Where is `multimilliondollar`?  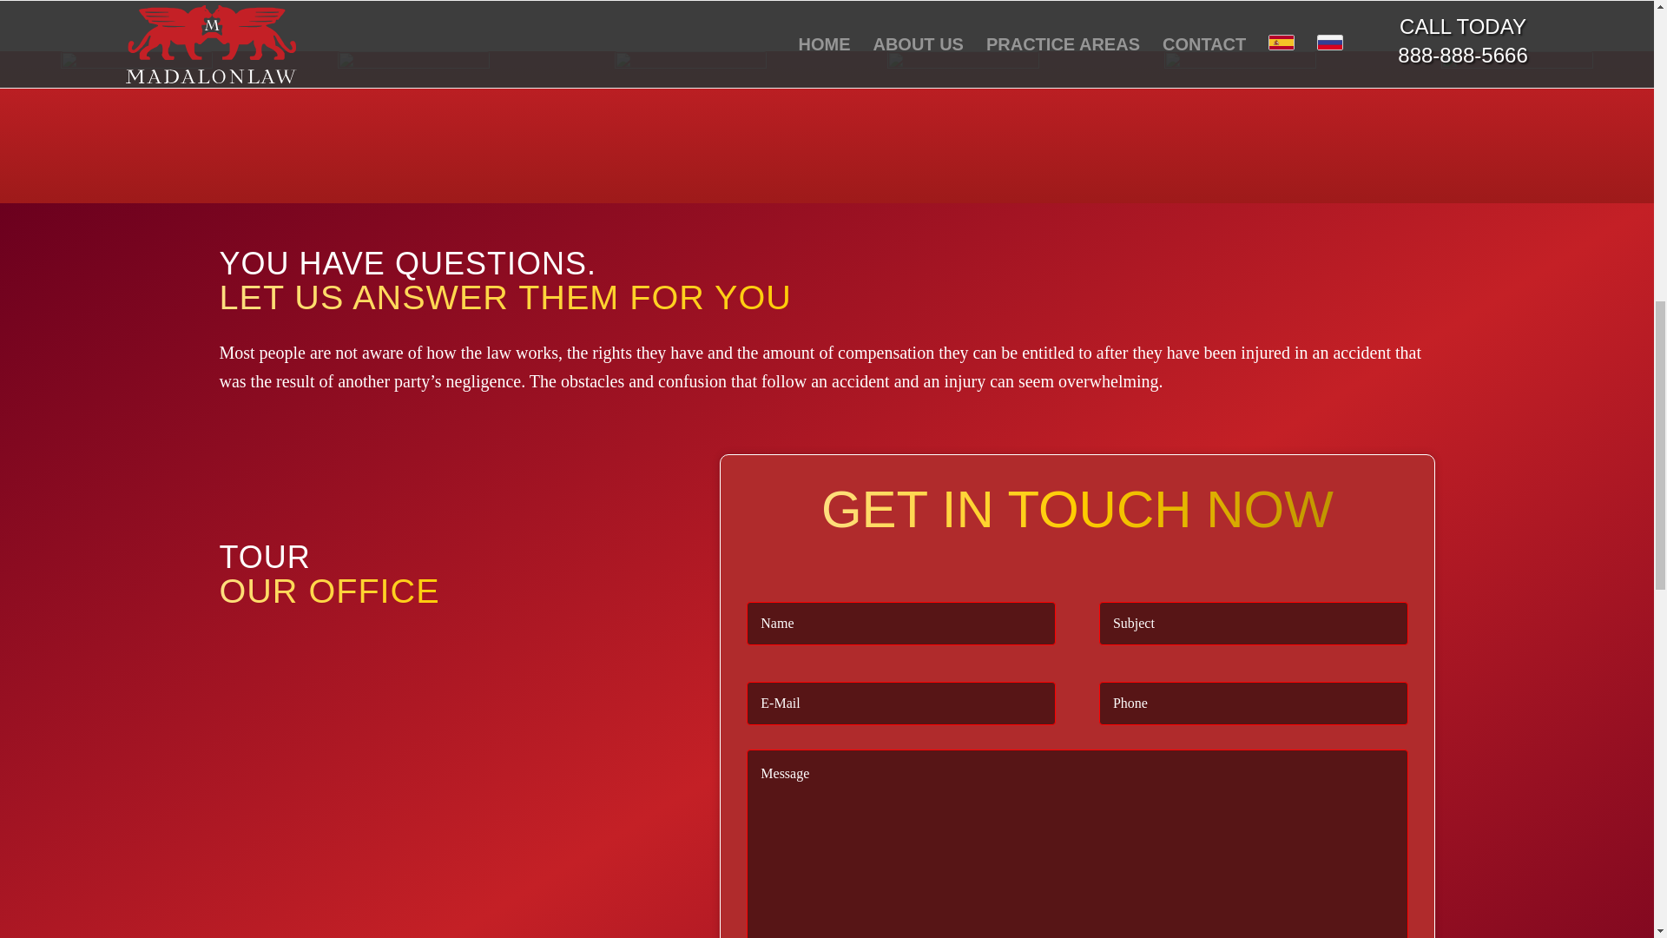 multimilliondollar is located at coordinates (136, 127).